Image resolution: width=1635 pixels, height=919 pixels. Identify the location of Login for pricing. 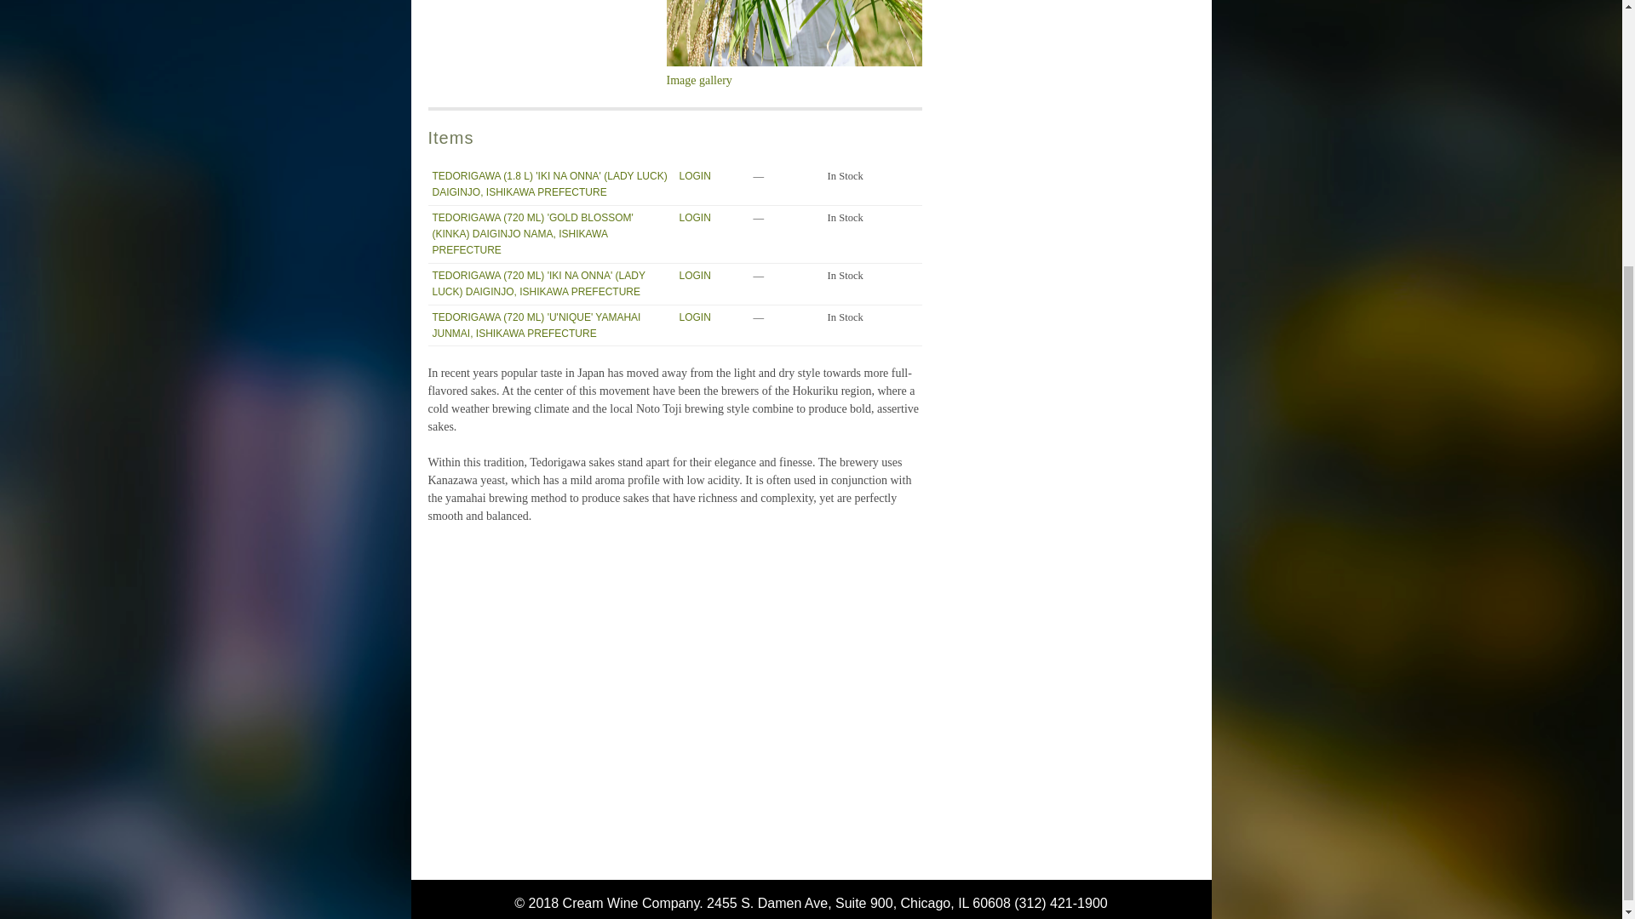
(695, 175).